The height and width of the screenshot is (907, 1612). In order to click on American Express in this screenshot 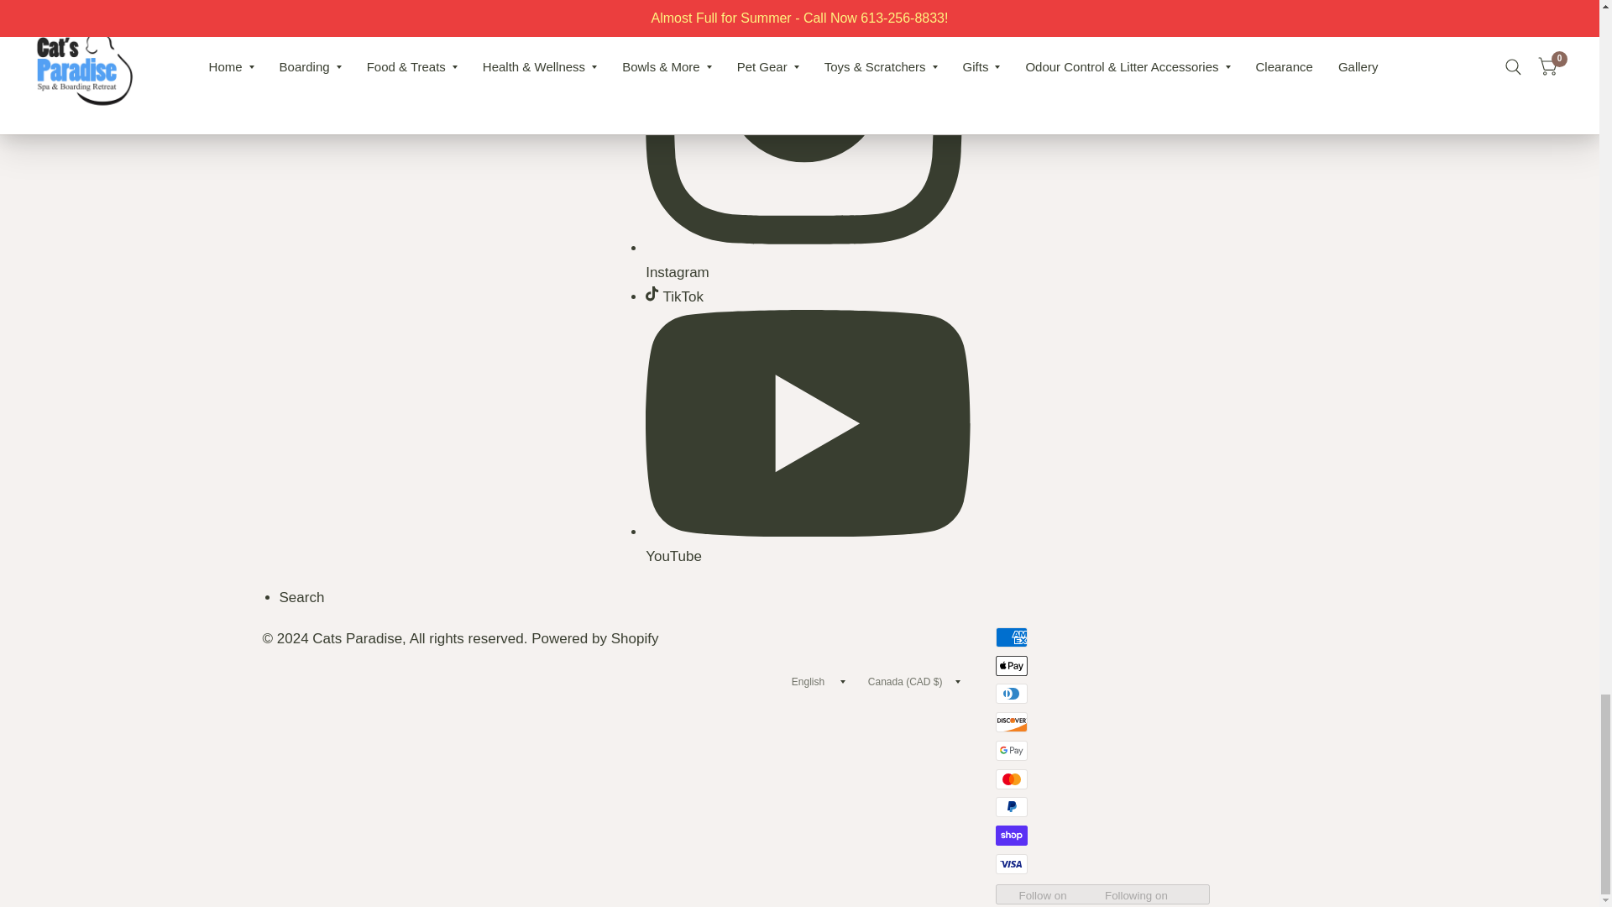, I will do `click(1012, 637)`.